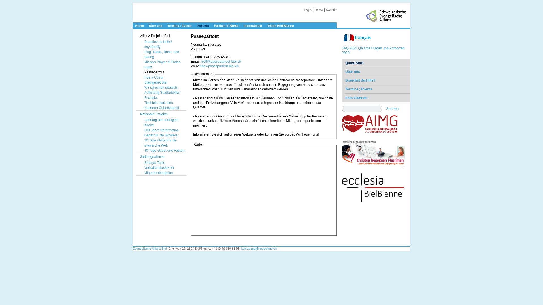  I want to click on Wir sprechen deutsch, so click(163, 88).